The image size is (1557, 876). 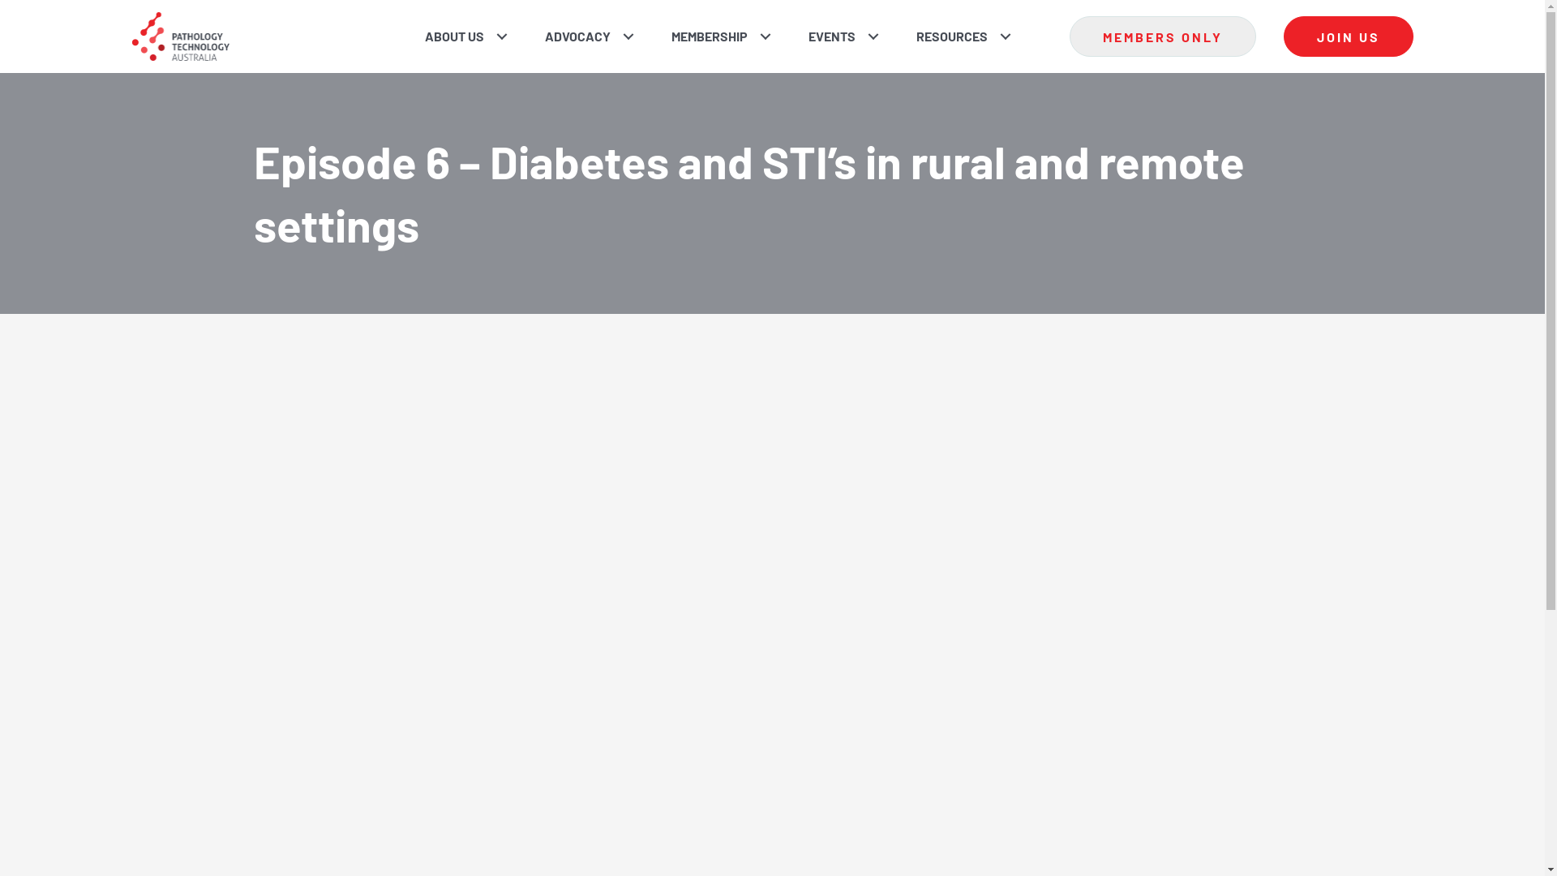 What do you see at coordinates (1348, 36) in the screenshot?
I see `JOIN US` at bounding box center [1348, 36].